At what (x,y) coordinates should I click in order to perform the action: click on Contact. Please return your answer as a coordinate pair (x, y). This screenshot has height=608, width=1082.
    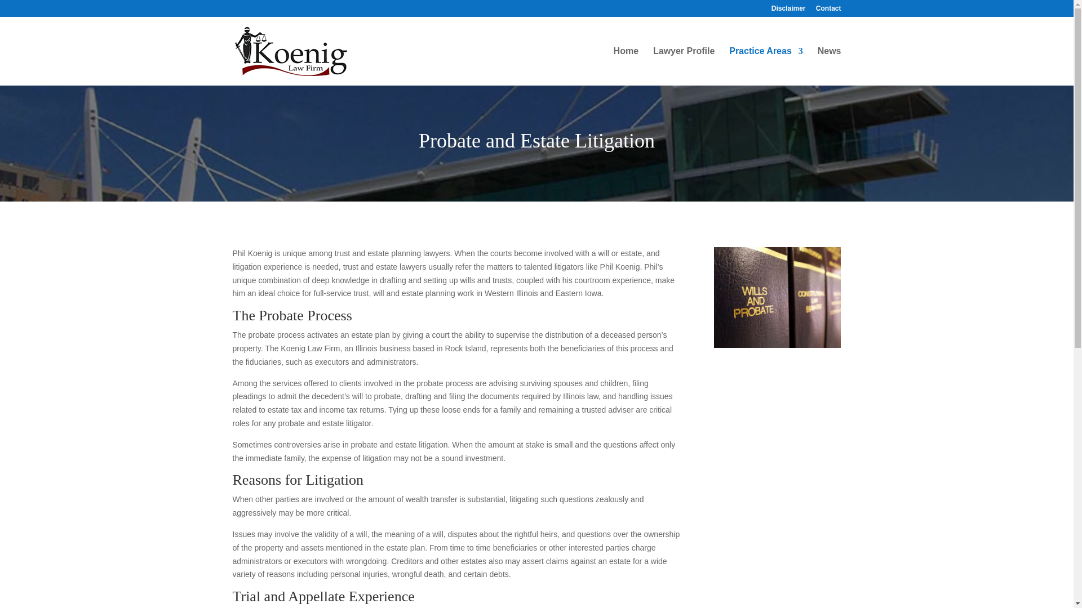
    Looking at the image, I should click on (828, 11).